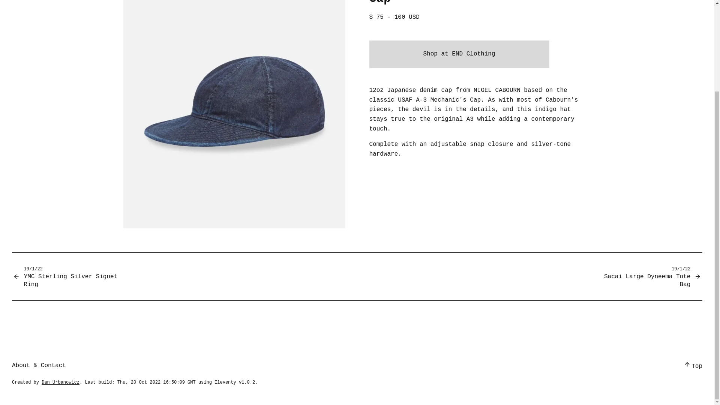  I want to click on Next Post, so click(642, 277).